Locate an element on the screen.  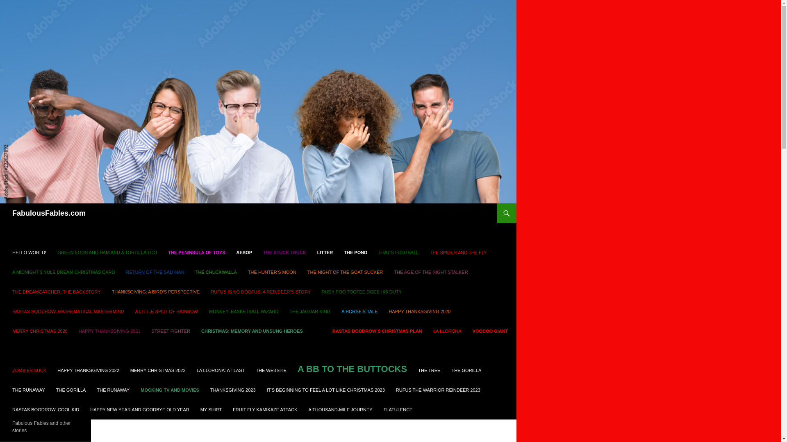
THE STUCK TRUCK is located at coordinates (284, 252).